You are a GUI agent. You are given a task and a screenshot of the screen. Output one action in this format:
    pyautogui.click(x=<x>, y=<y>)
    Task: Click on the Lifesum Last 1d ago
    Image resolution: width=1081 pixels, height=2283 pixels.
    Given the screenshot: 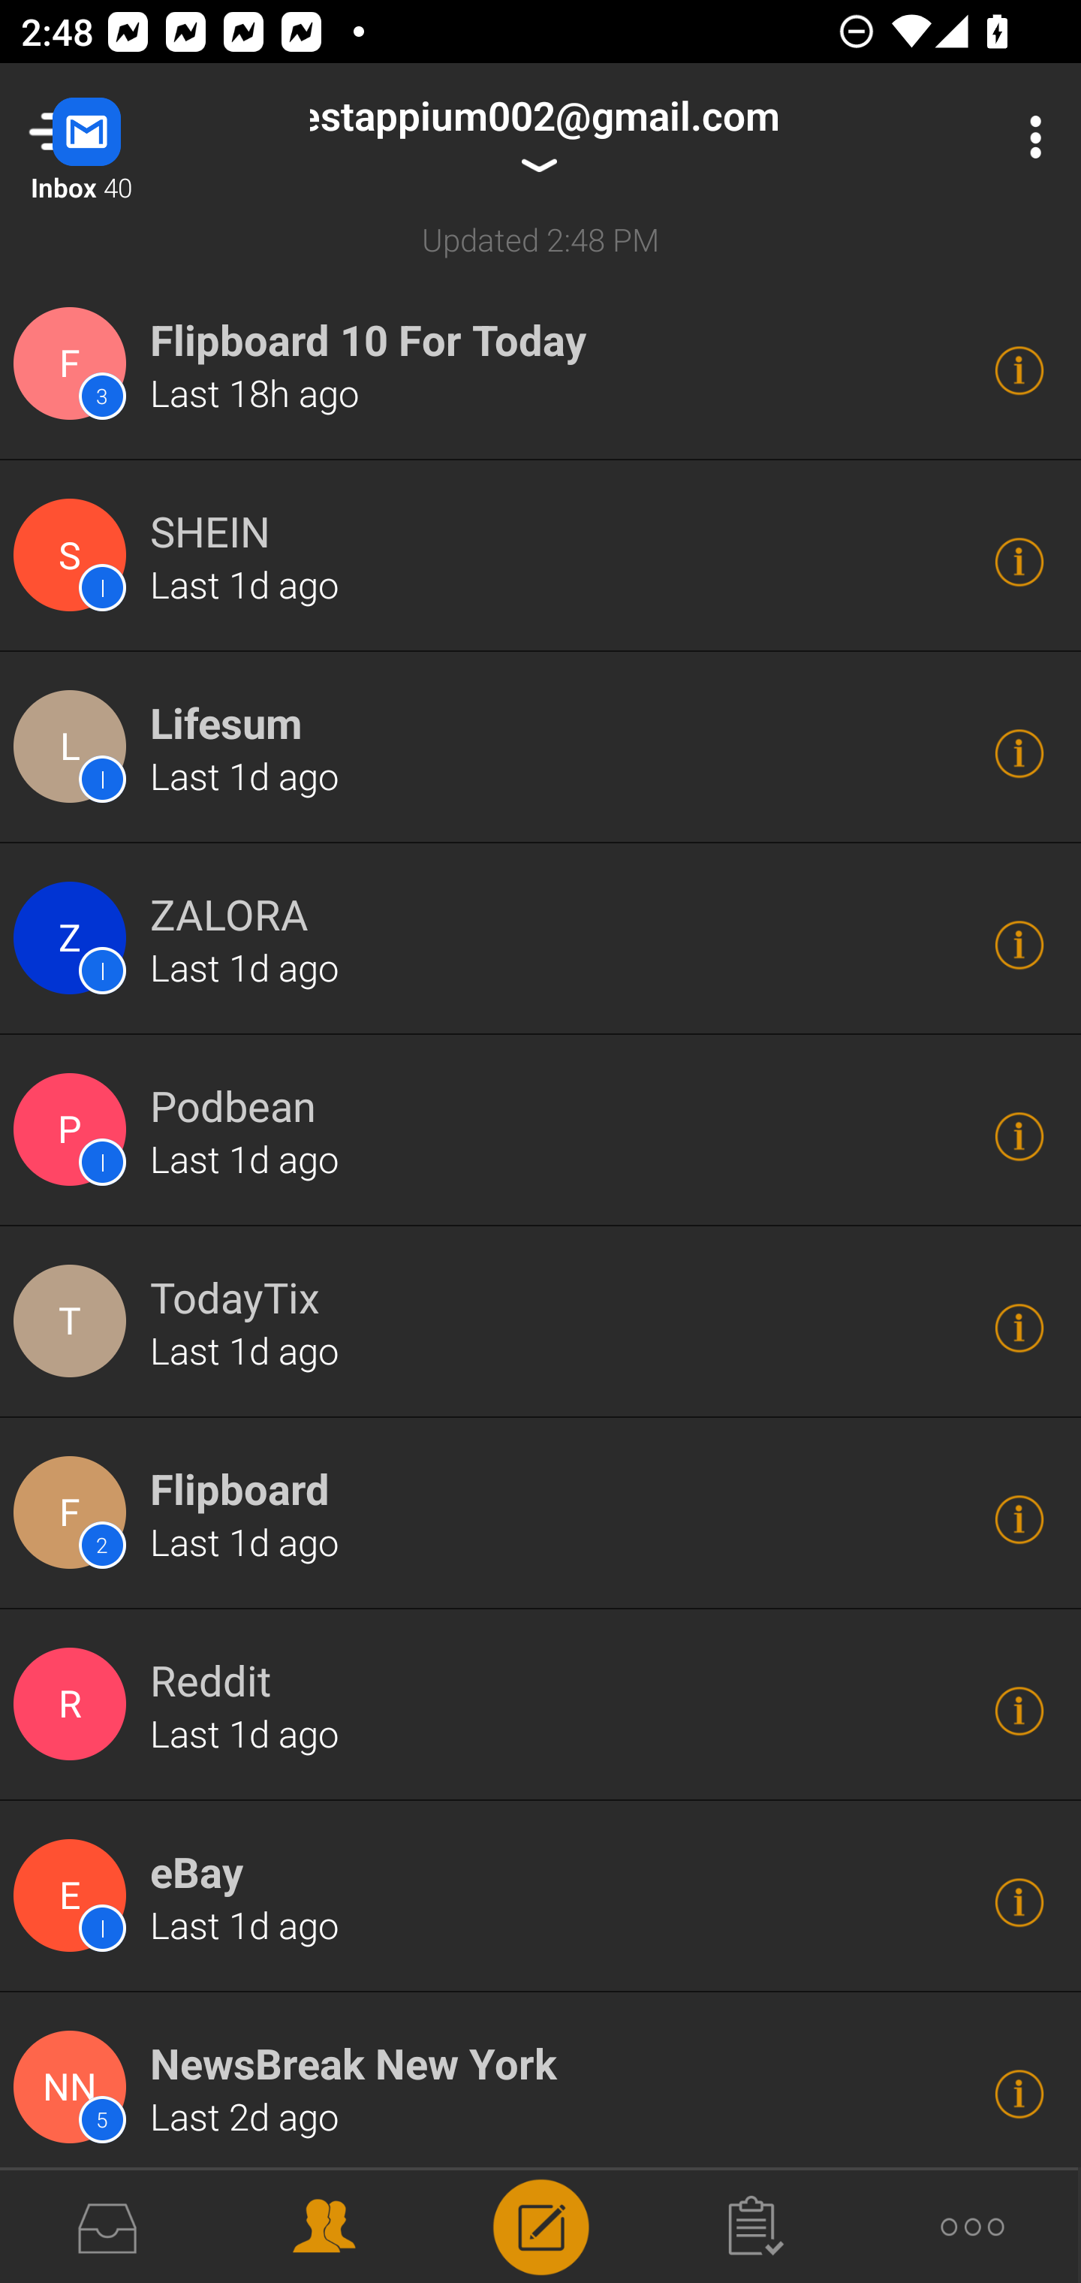 What is the action you would take?
    pyautogui.click(x=540, y=747)
    